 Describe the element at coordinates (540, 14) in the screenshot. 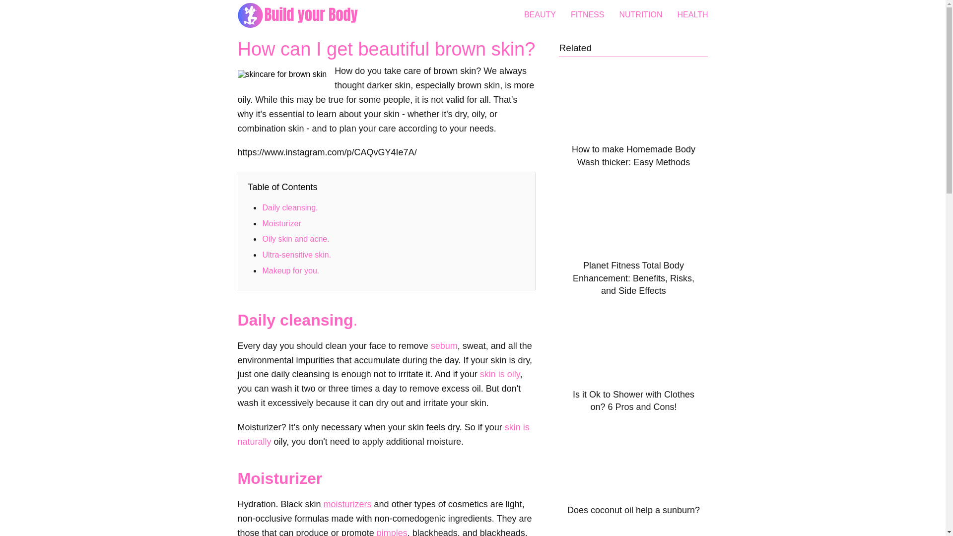

I see `BEAUTY` at that location.